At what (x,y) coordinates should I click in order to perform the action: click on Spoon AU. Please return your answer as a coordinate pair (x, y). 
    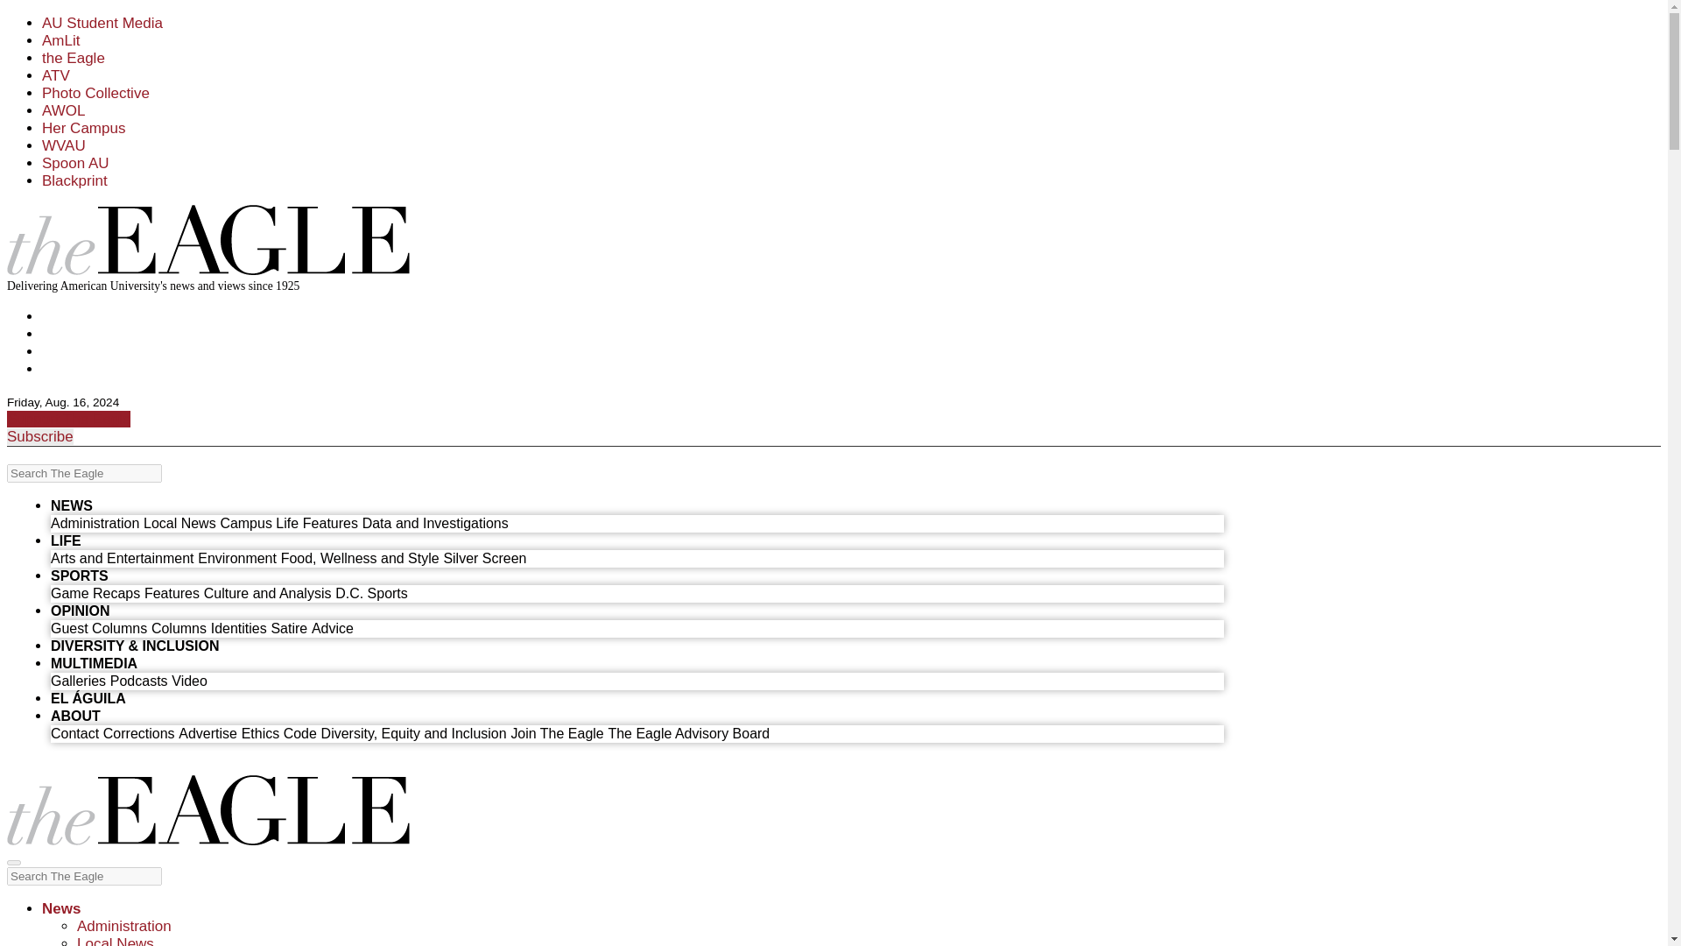
    Looking at the image, I should click on (75, 163).